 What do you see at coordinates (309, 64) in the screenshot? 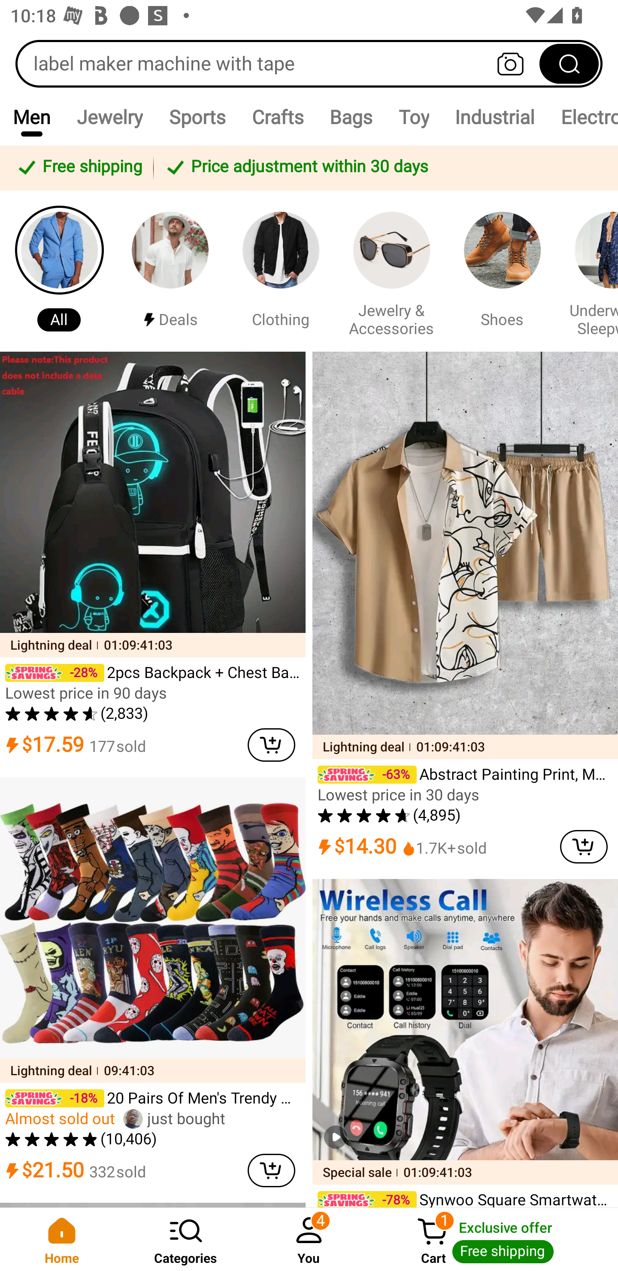
I see `label maker machine with tape` at bounding box center [309, 64].